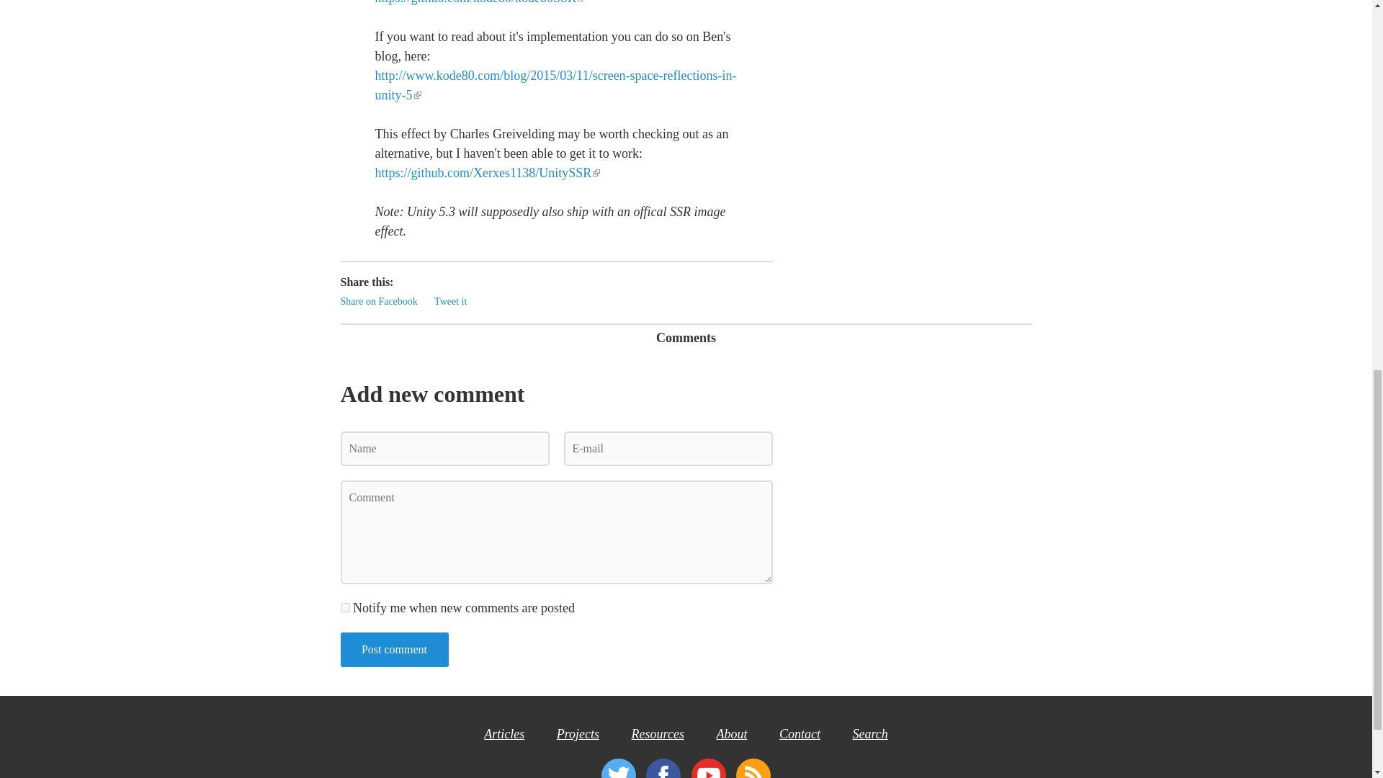 This screenshot has width=1383, height=778. I want to click on 1, so click(344, 607).